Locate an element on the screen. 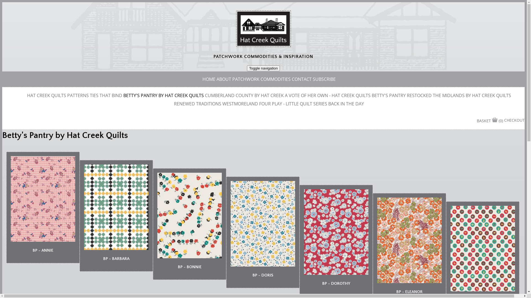 This screenshot has width=531, height=298. Click here to read more on "BP - Eleanor" is located at coordinates (409, 281).